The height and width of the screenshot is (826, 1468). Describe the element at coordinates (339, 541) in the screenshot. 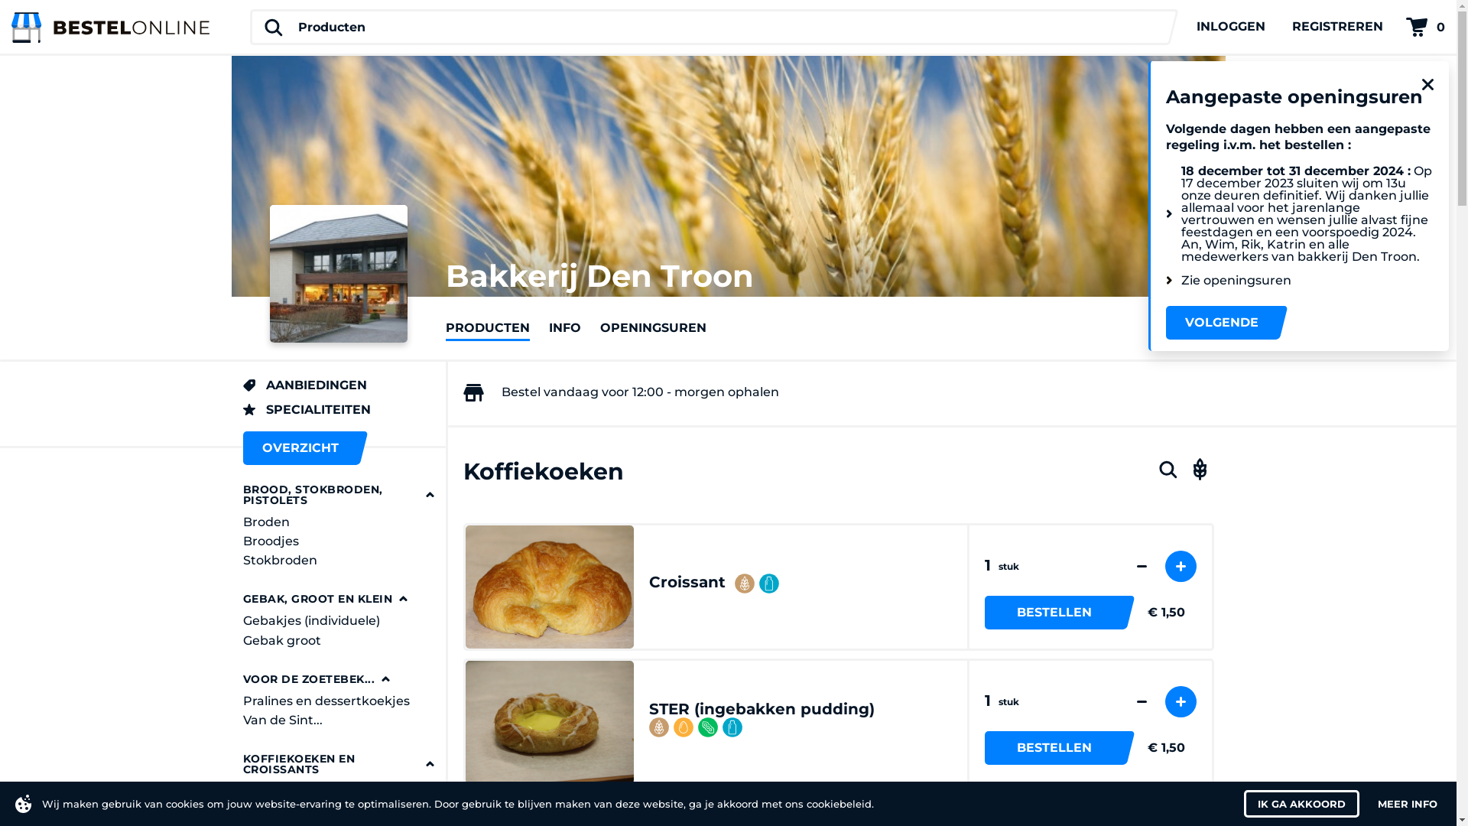

I see `Broodjes` at that location.